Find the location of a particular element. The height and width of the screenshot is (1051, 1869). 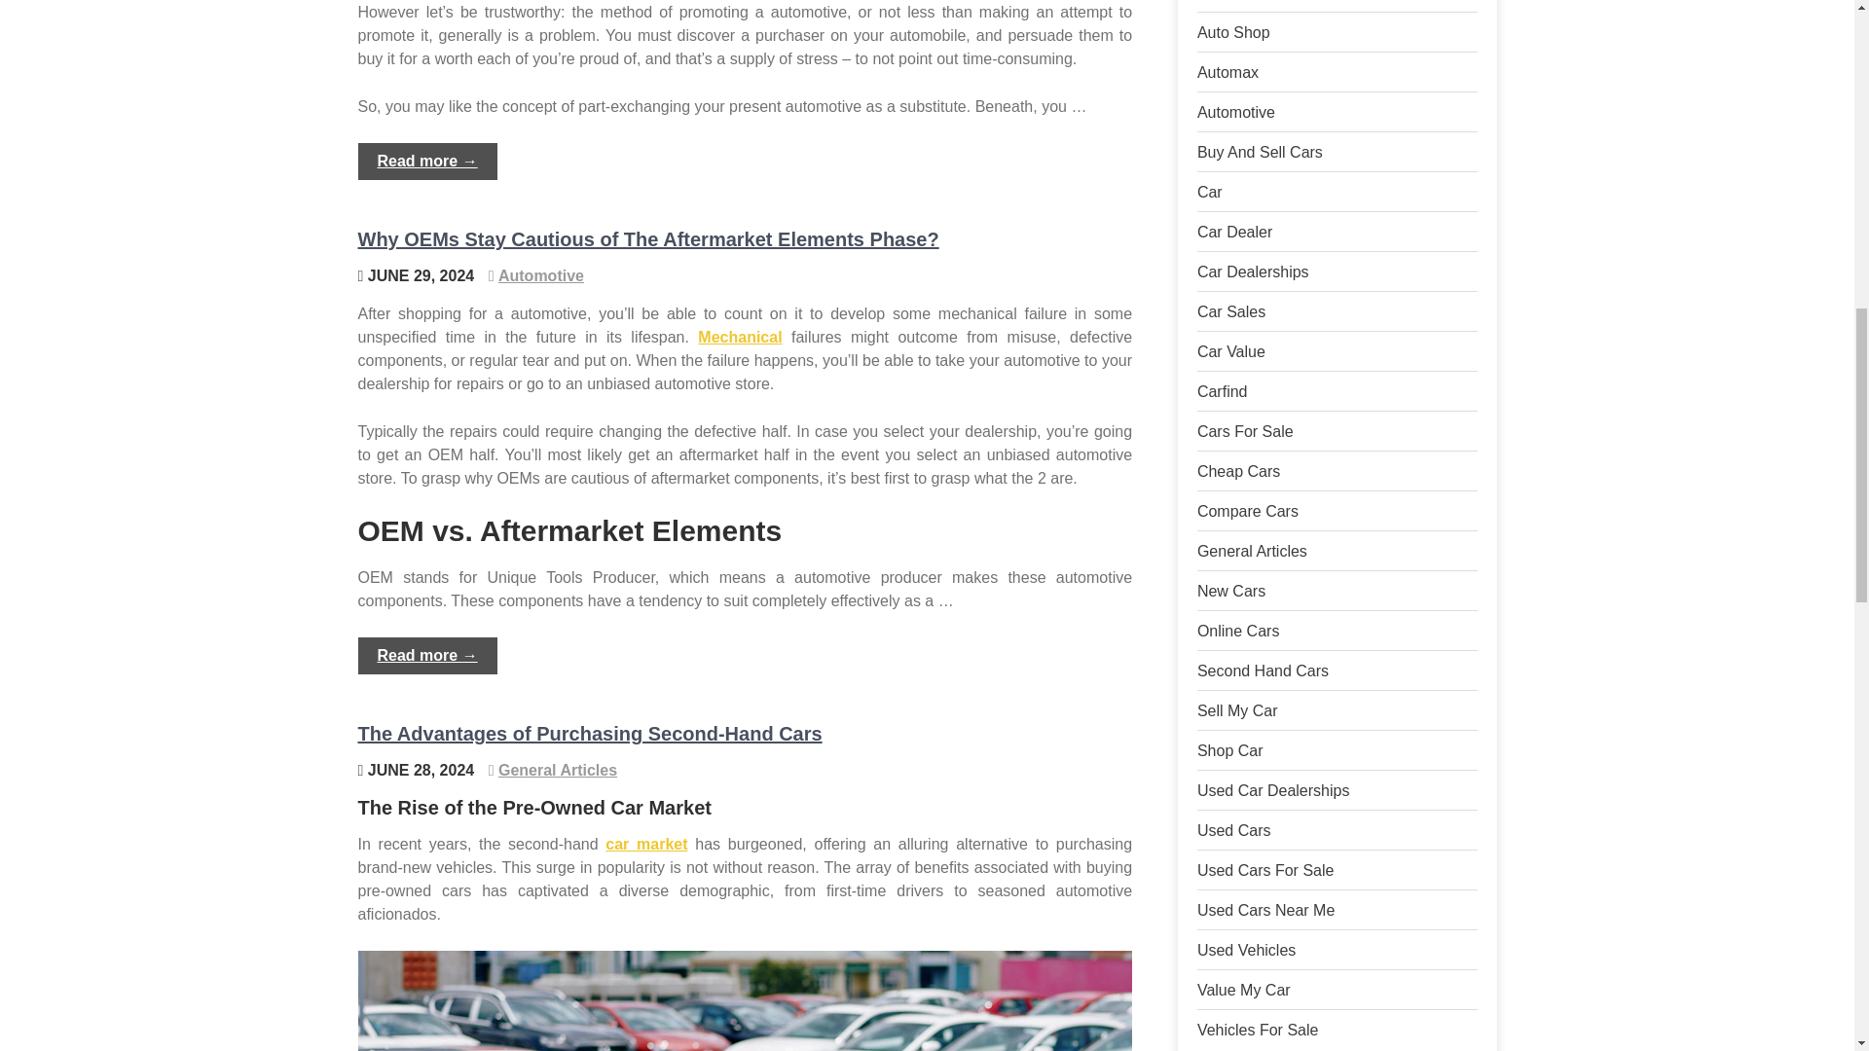

Why OEMs Stay Cautious of The Aftermarket Elements Phase? is located at coordinates (648, 239).